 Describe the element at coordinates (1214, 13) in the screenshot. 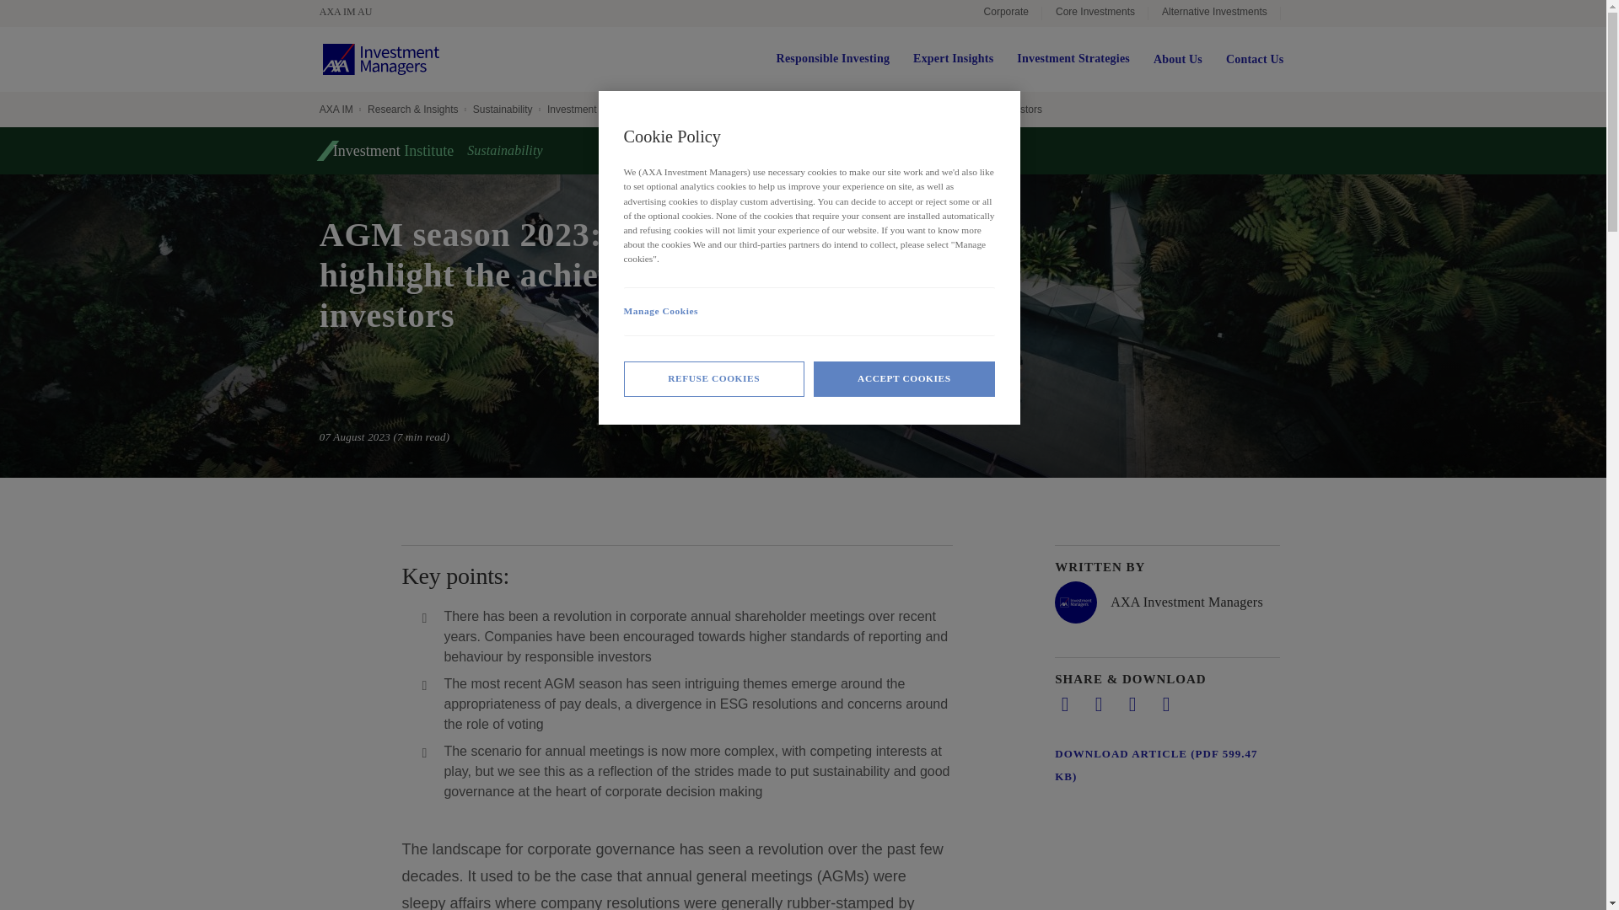

I see `Alternative Investments` at that location.